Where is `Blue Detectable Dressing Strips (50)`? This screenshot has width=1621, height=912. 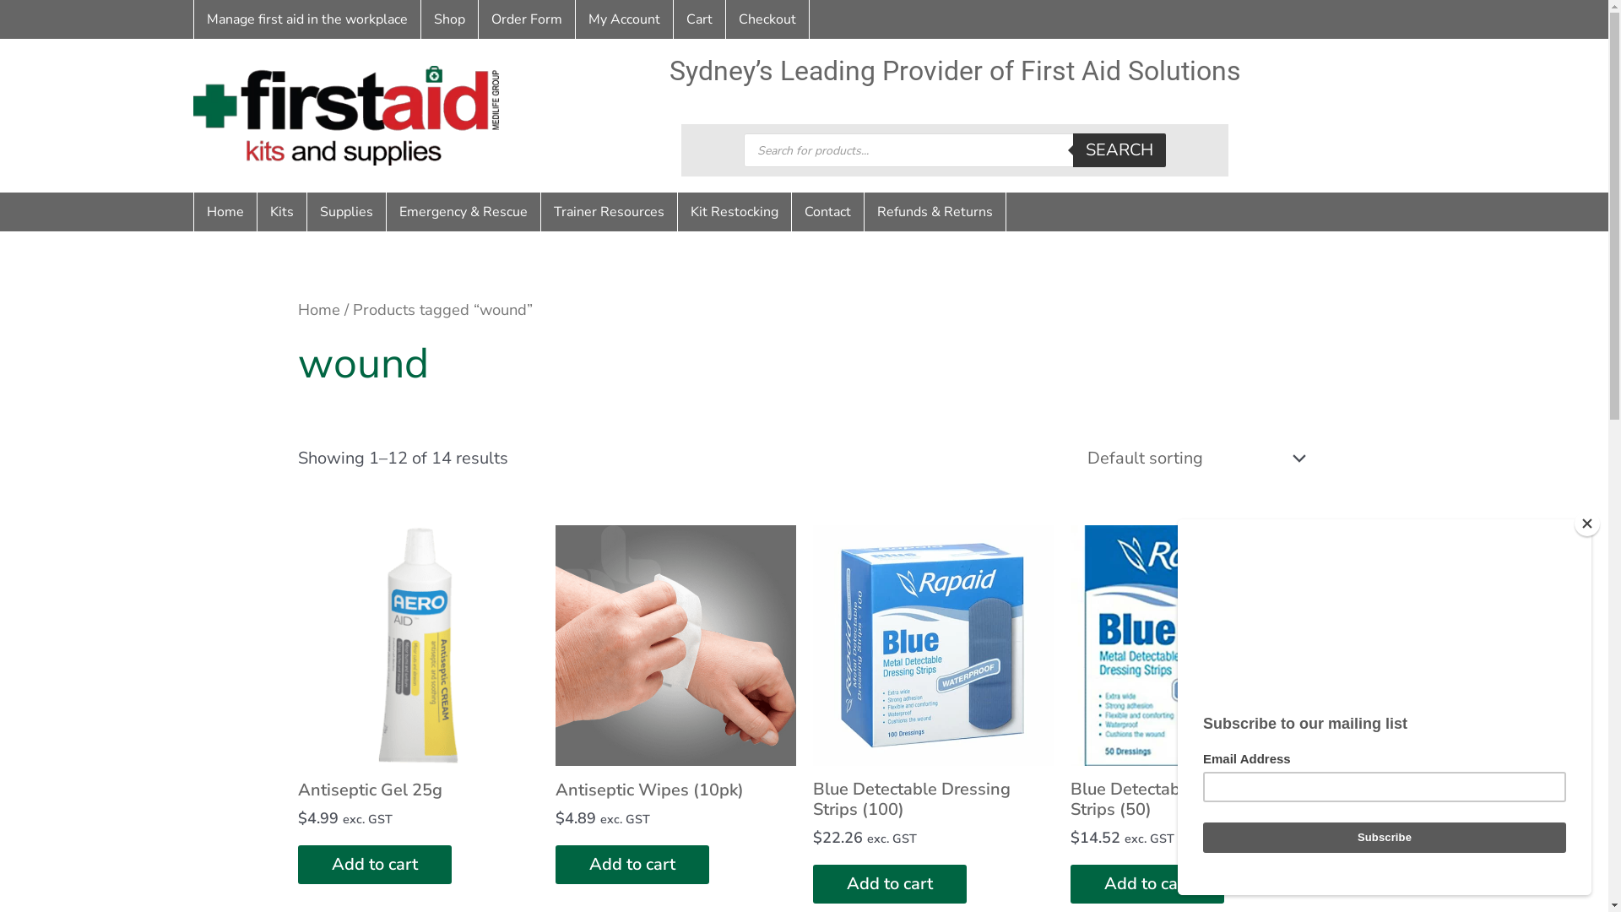
Blue Detectable Dressing Strips (50) is located at coordinates (1190, 804).